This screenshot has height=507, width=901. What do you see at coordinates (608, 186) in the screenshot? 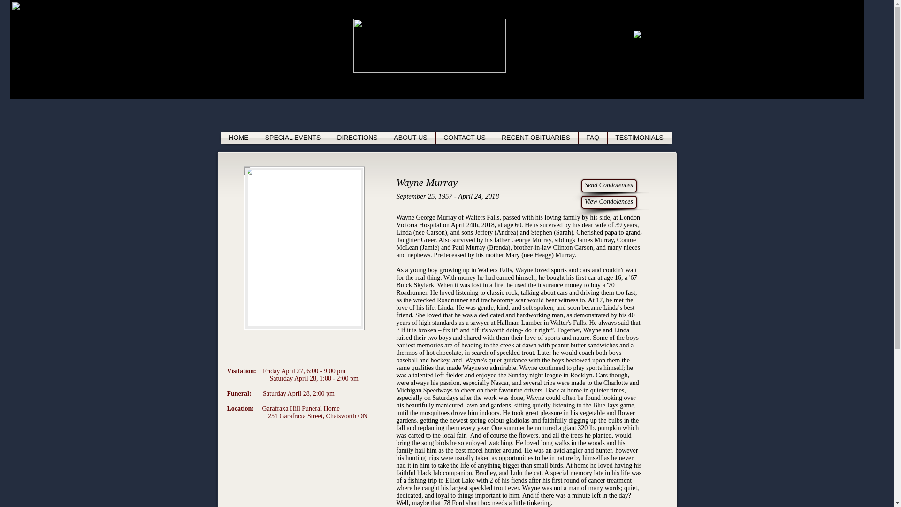
I see `Send Condolences` at bounding box center [608, 186].